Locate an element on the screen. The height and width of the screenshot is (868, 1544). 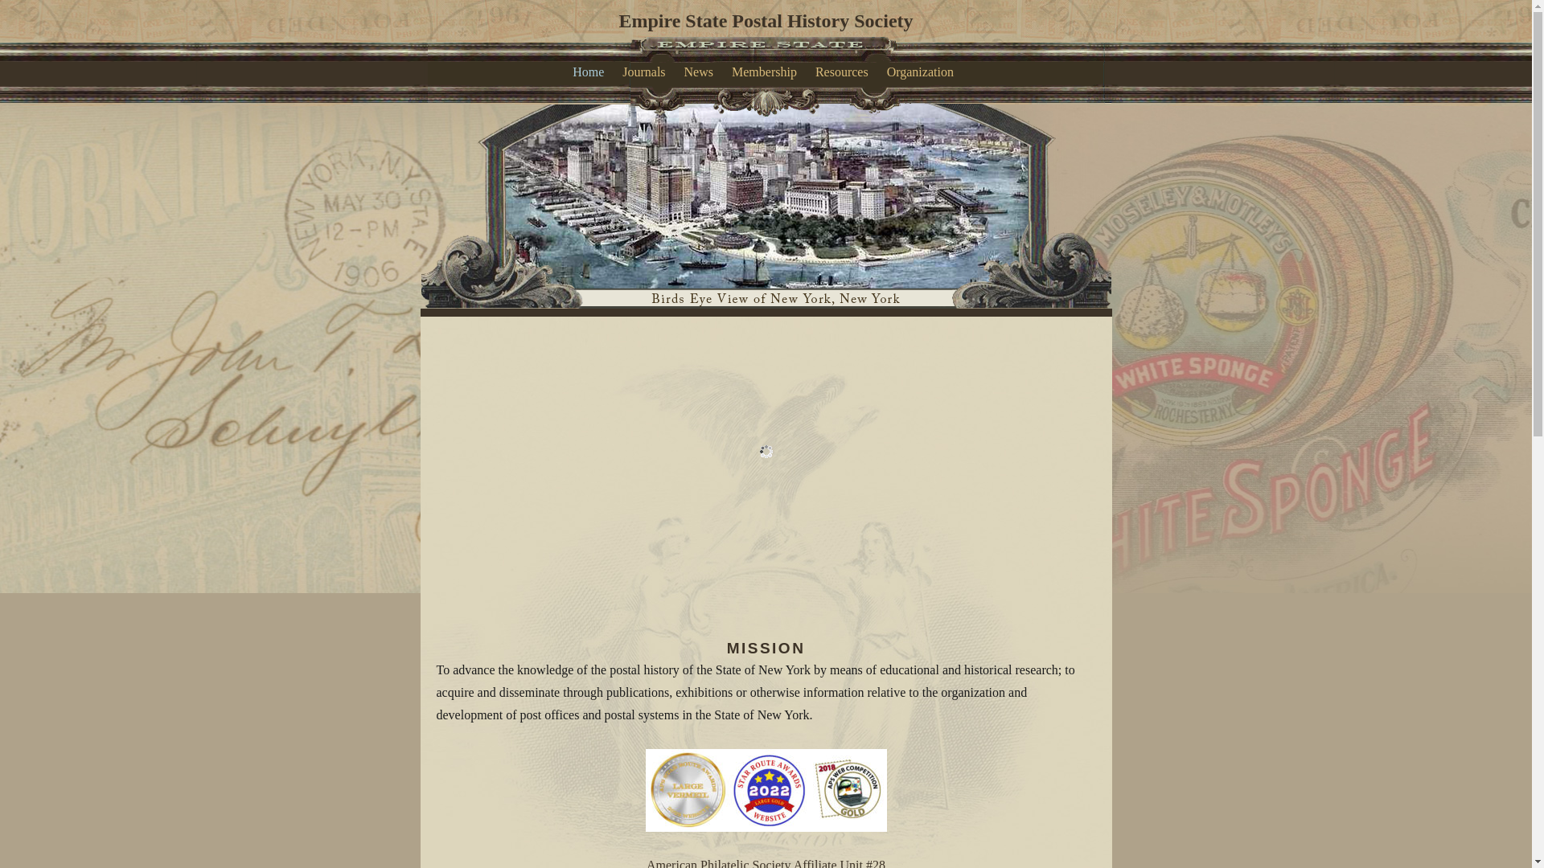
Resources is located at coordinates (844, 72).